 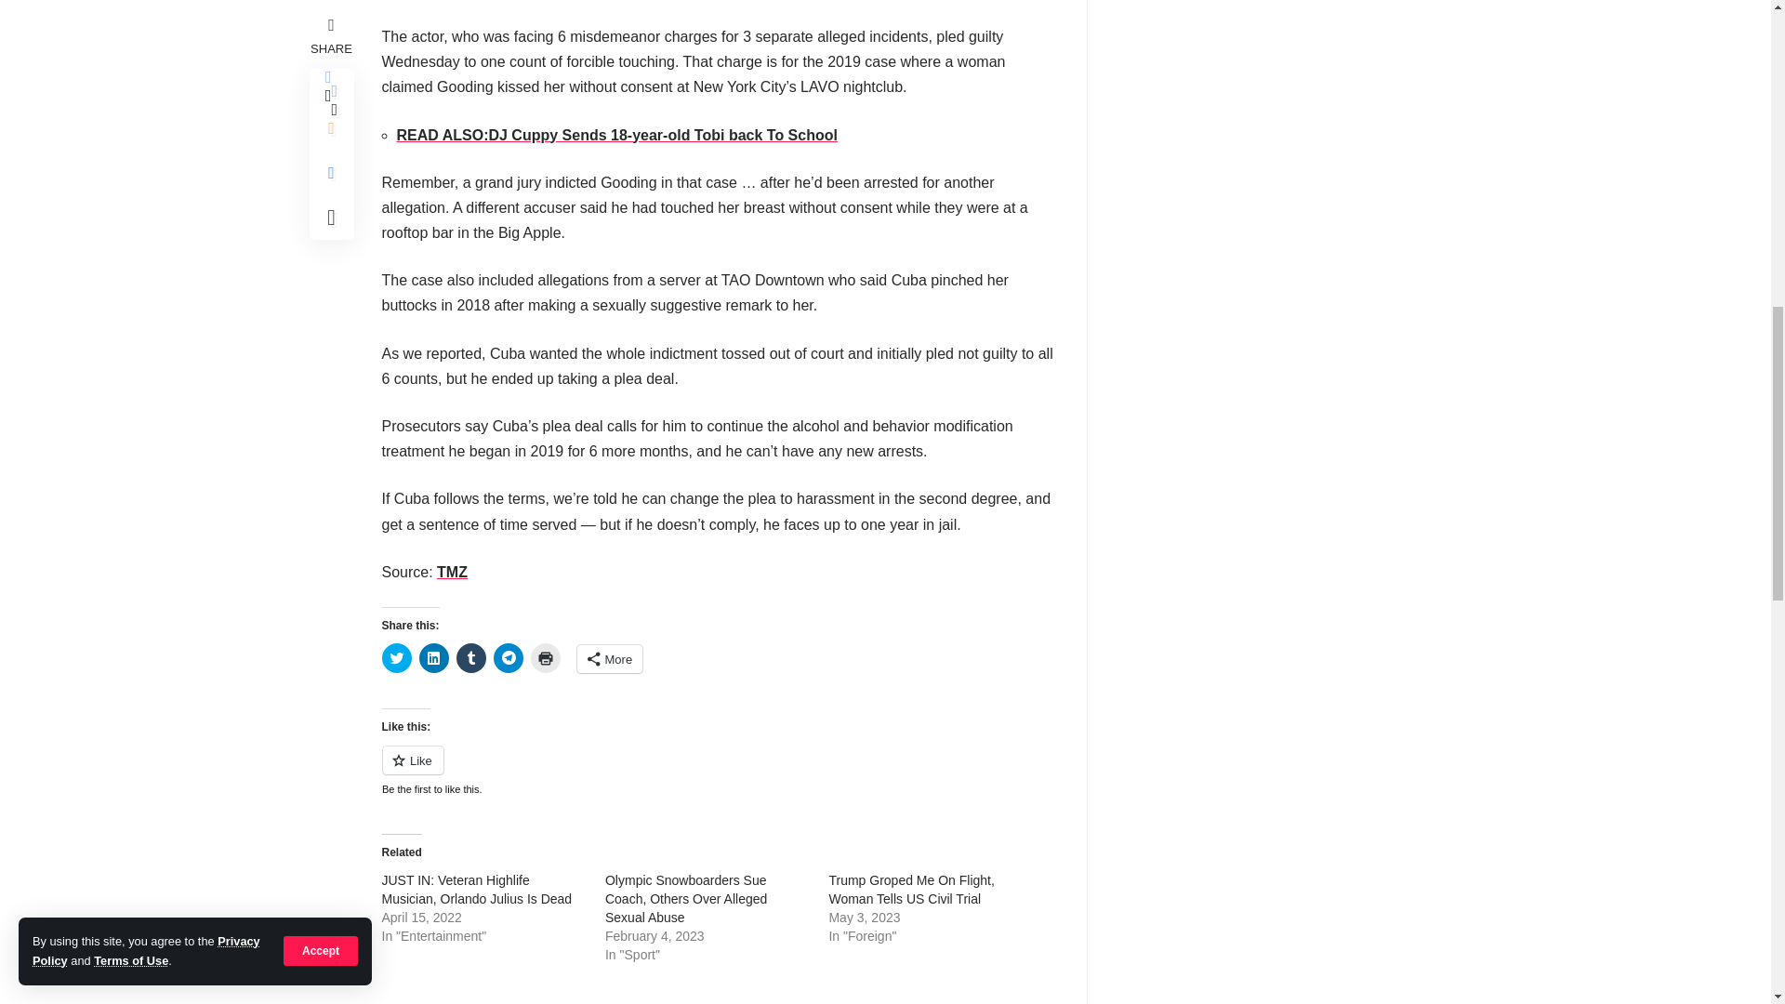 I want to click on Click to share on Tumblr, so click(x=470, y=658).